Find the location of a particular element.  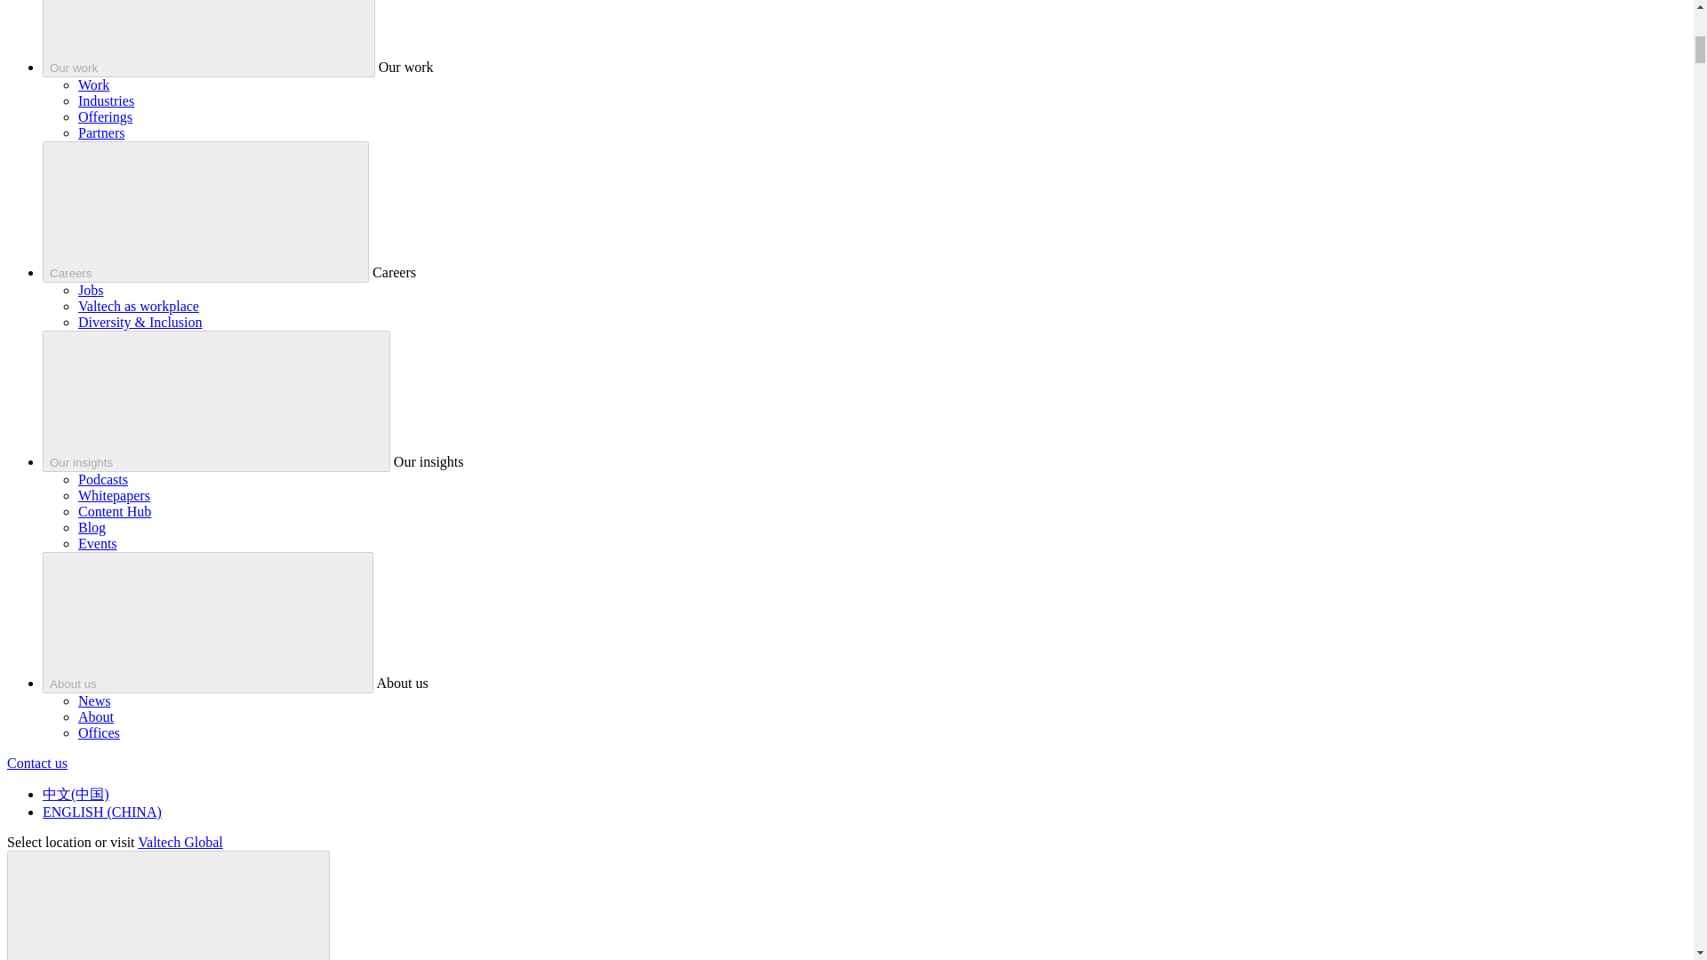

Blog is located at coordinates (92, 527).